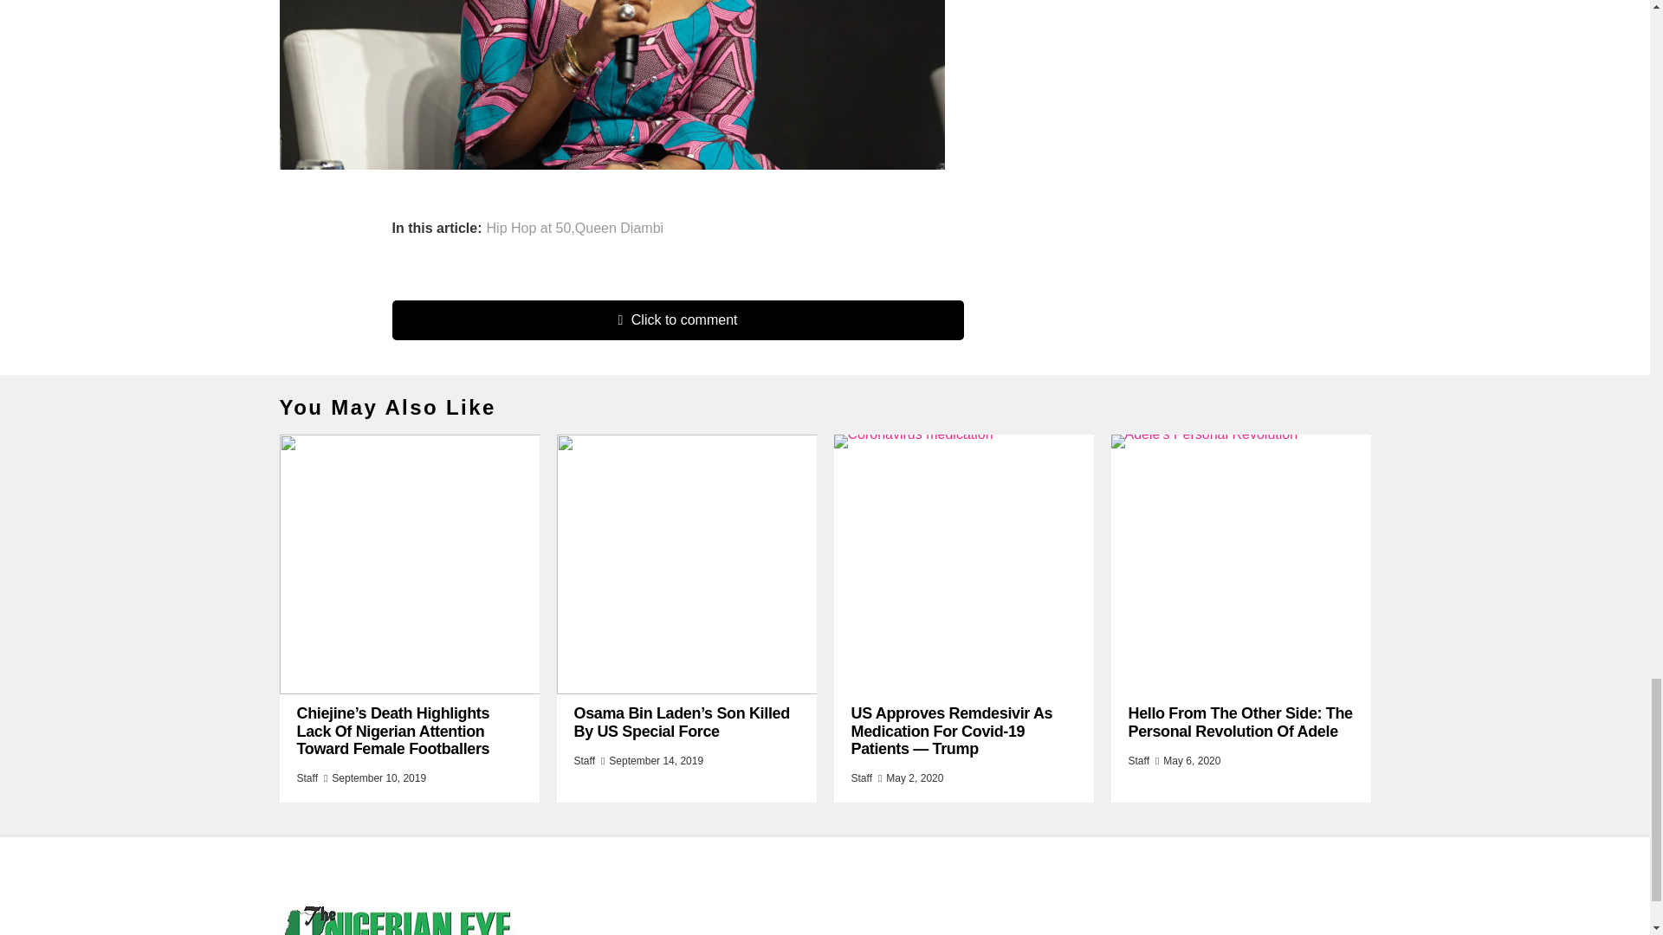  What do you see at coordinates (307, 778) in the screenshot?
I see `Posts by Staff` at bounding box center [307, 778].